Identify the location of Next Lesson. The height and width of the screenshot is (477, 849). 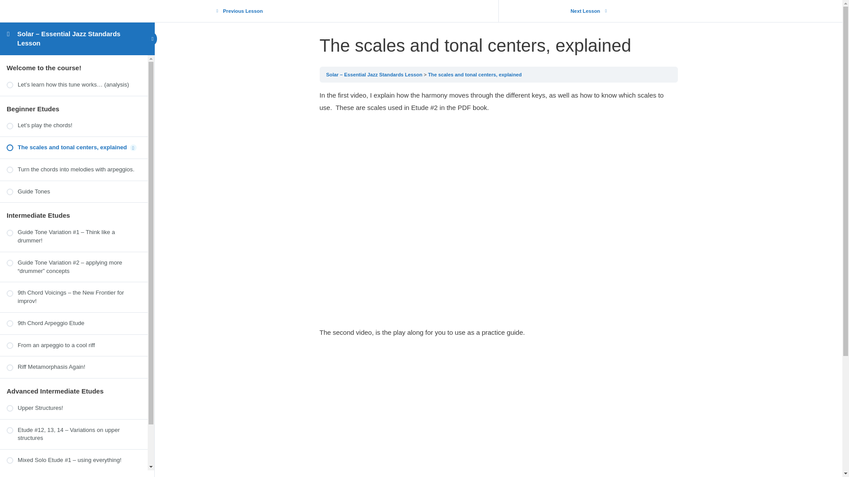
(586, 11).